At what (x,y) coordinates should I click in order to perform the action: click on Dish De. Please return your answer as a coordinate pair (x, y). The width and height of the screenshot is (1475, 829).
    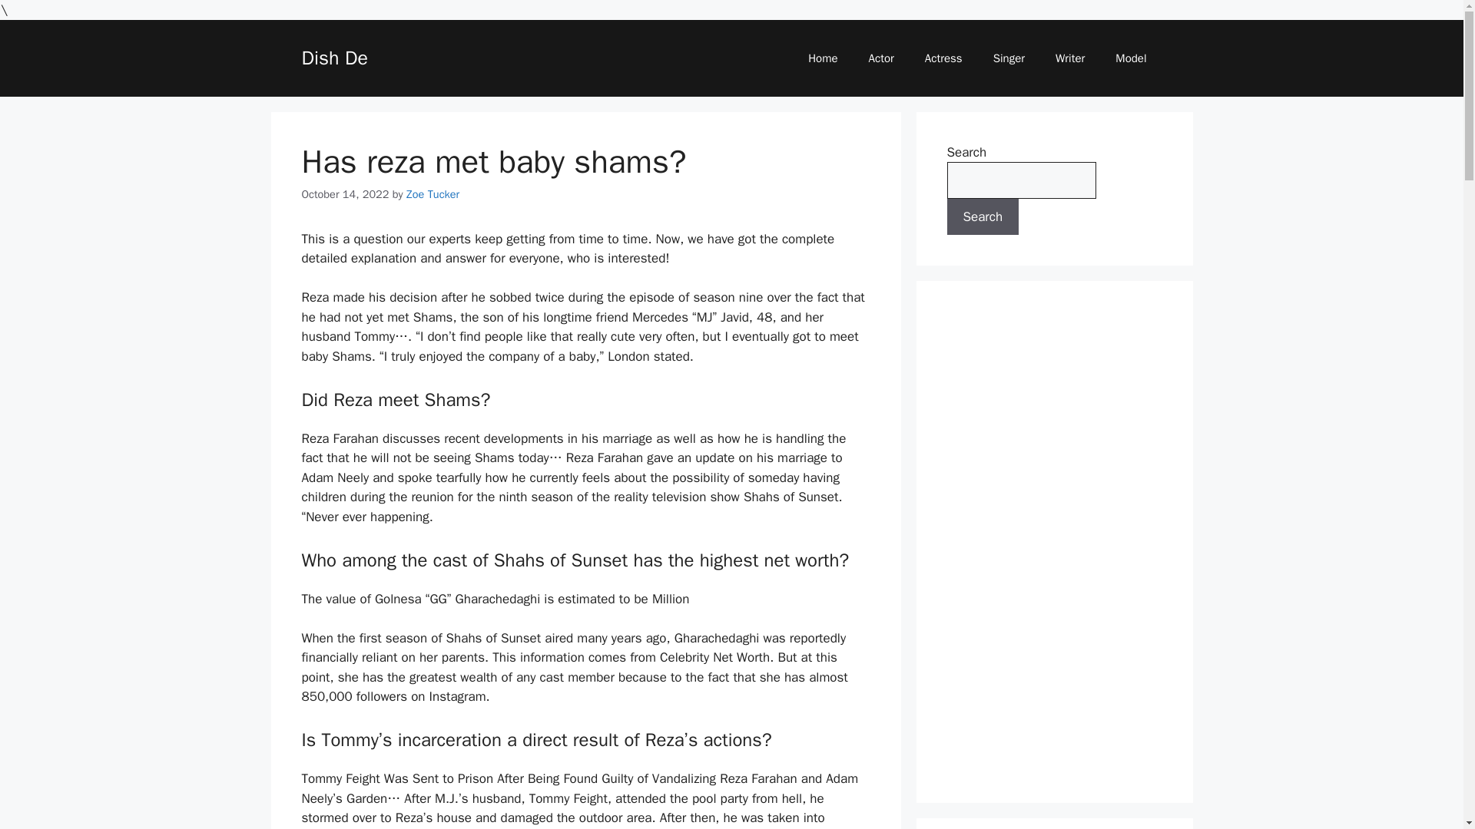
    Looking at the image, I should click on (333, 58).